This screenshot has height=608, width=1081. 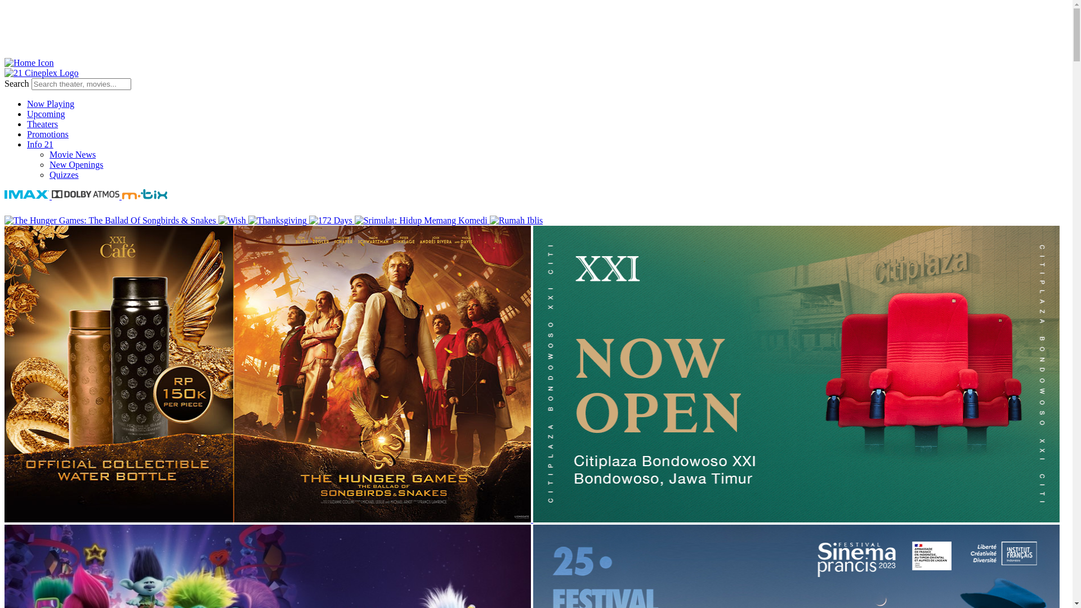 What do you see at coordinates (559, 175) in the screenshot?
I see `Quizzes` at bounding box center [559, 175].